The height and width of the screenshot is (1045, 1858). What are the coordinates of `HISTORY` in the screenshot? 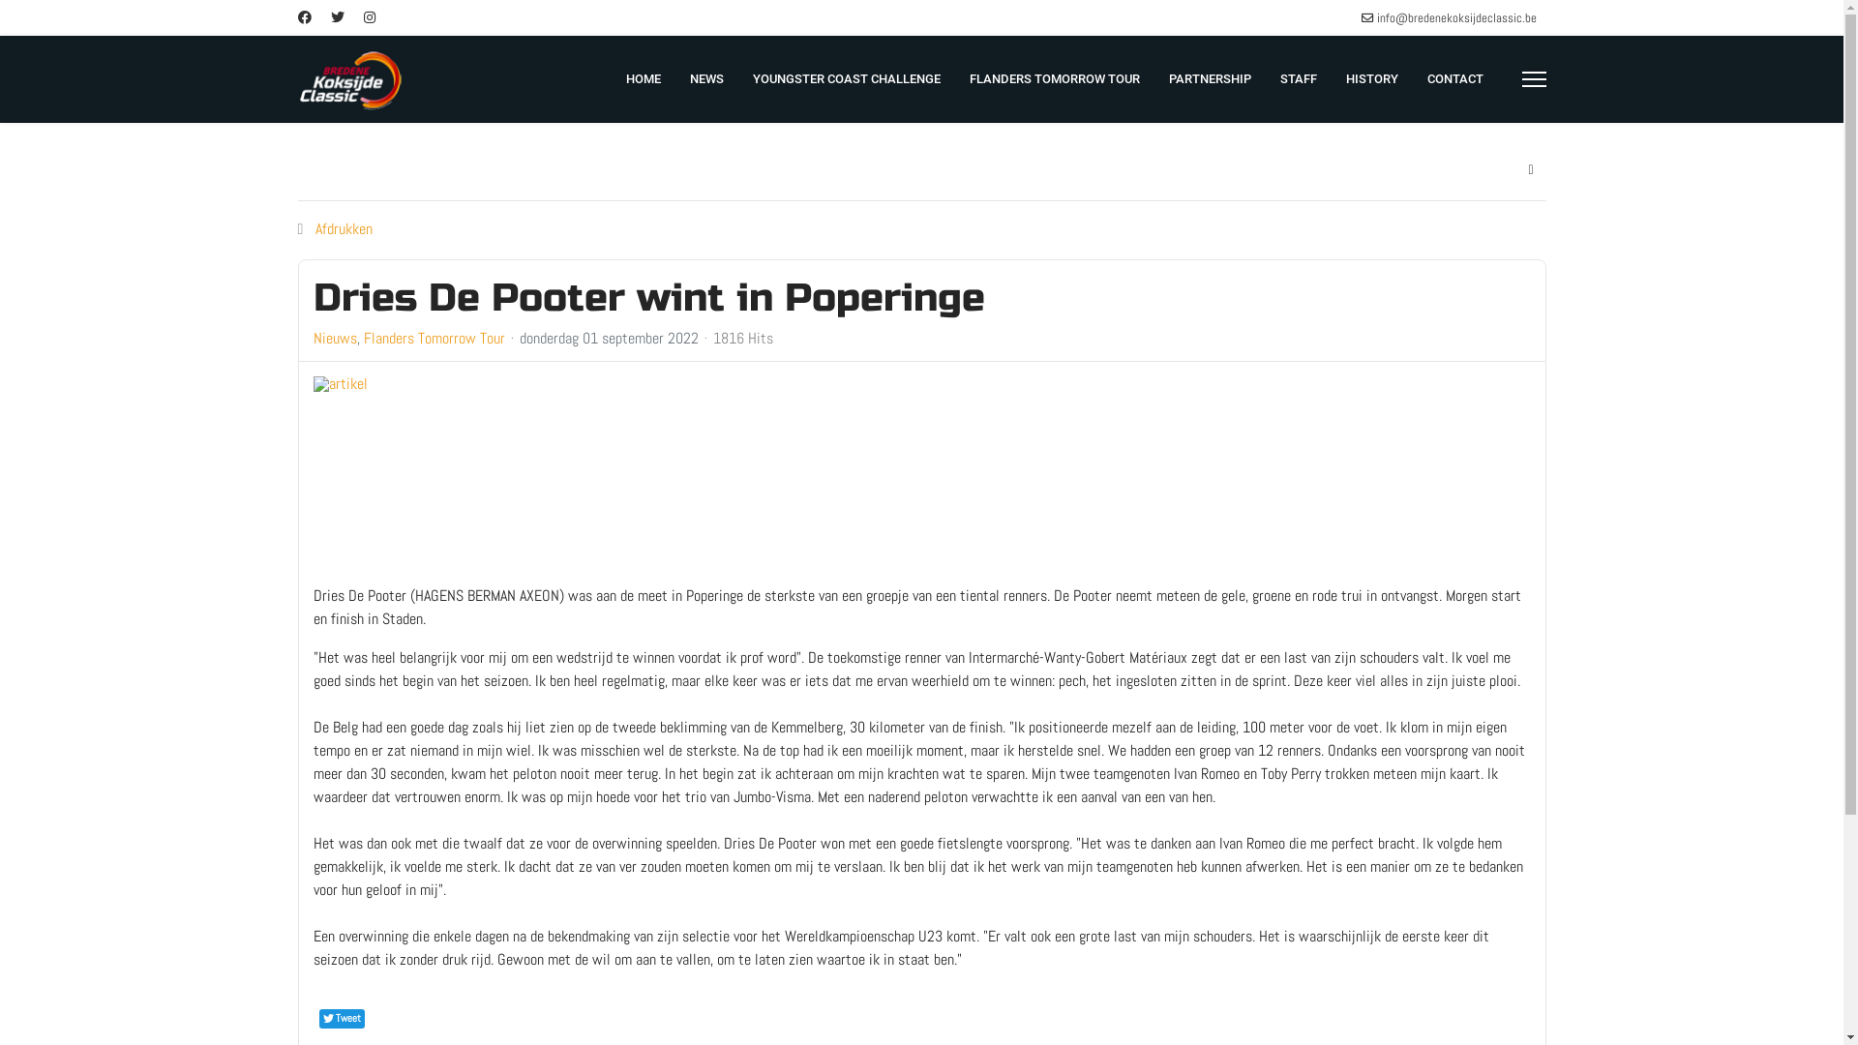 It's located at (1372, 79).